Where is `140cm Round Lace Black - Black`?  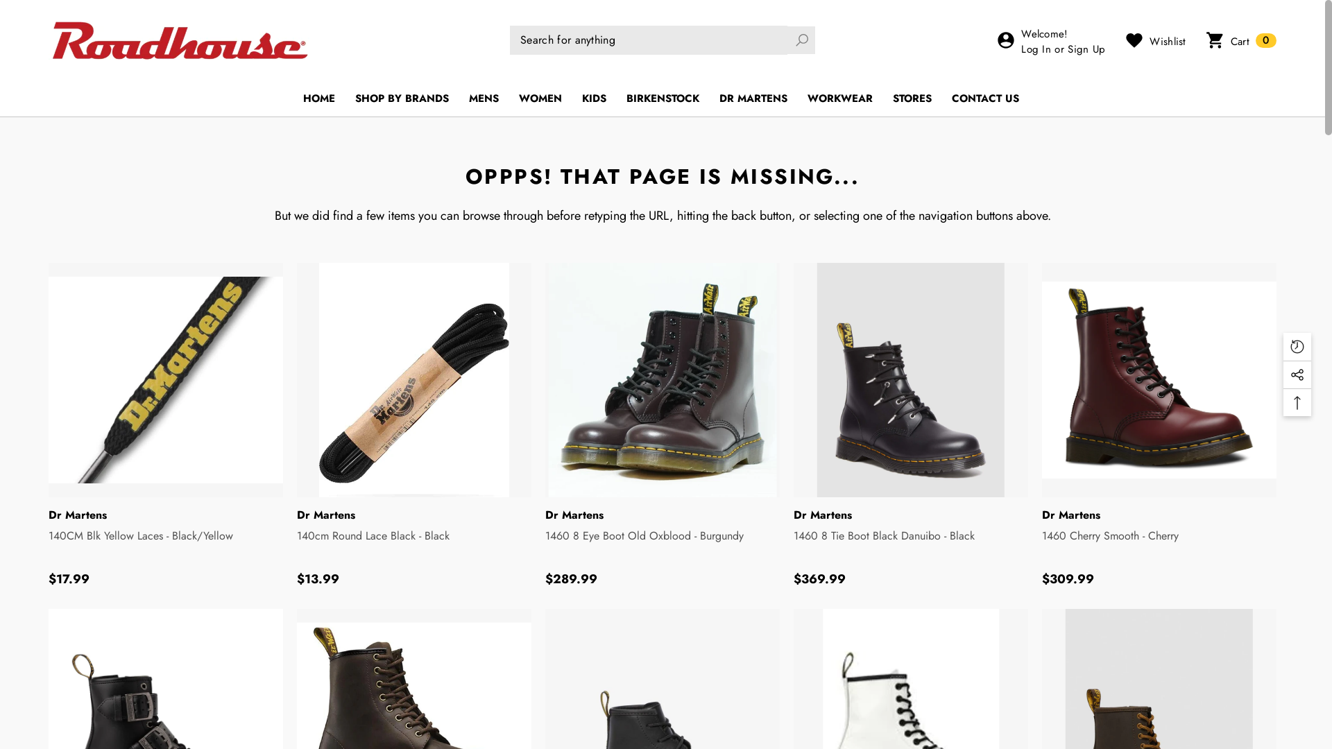 140cm Round Lace Black - Black is located at coordinates (414, 544).